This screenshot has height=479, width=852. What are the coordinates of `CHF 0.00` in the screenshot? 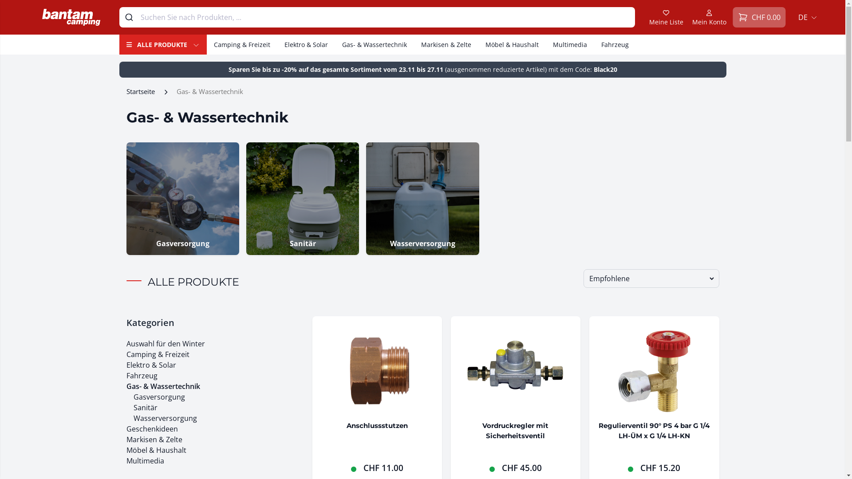 It's located at (760, 17).